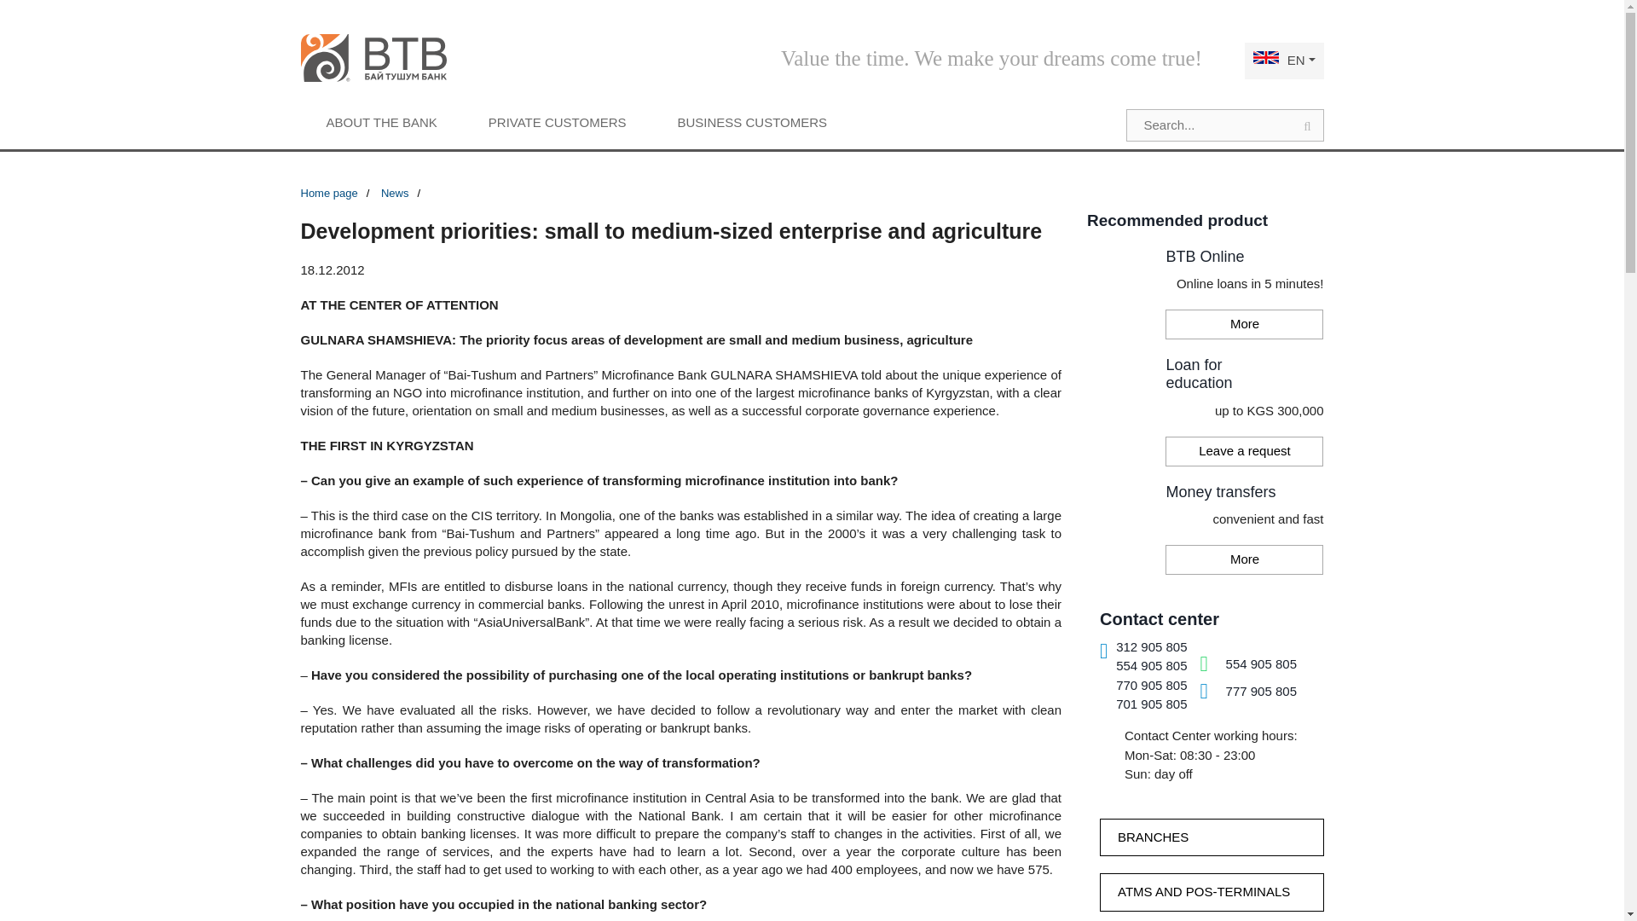 The width and height of the screenshot is (1637, 921). What do you see at coordinates (558, 122) in the screenshot?
I see `Private customers` at bounding box center [558, 122].